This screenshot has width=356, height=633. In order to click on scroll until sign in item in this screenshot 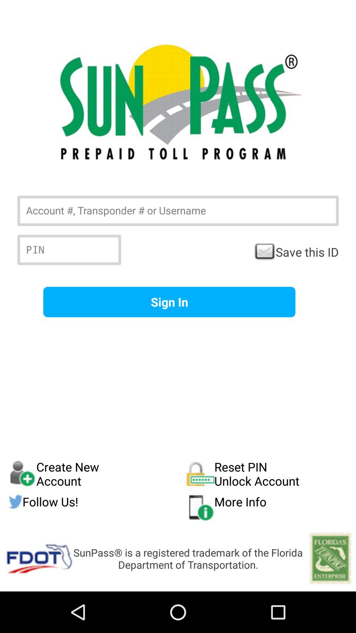, I will do `click(169, 302)`.